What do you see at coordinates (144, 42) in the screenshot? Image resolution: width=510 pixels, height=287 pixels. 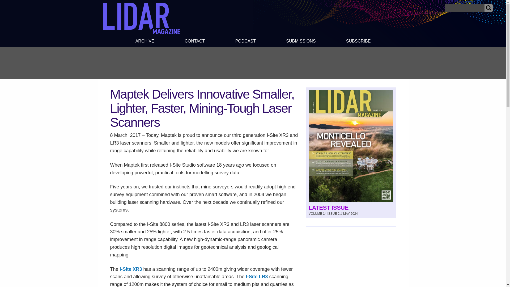 I see `ARCHIVE` at bounding box center [144, 42].